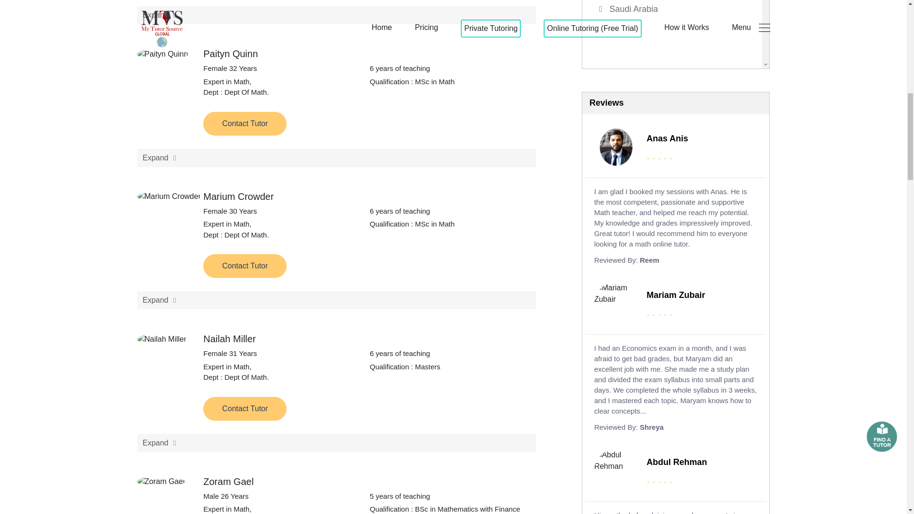  Describe the element at coordinates (337, 157) in the screenshot. I see `Expand` at that location.